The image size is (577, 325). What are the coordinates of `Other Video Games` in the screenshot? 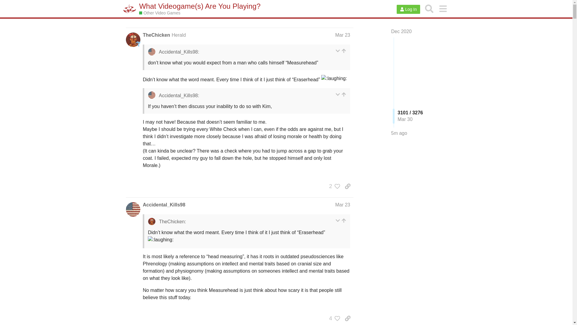 It's located at (159, 13).